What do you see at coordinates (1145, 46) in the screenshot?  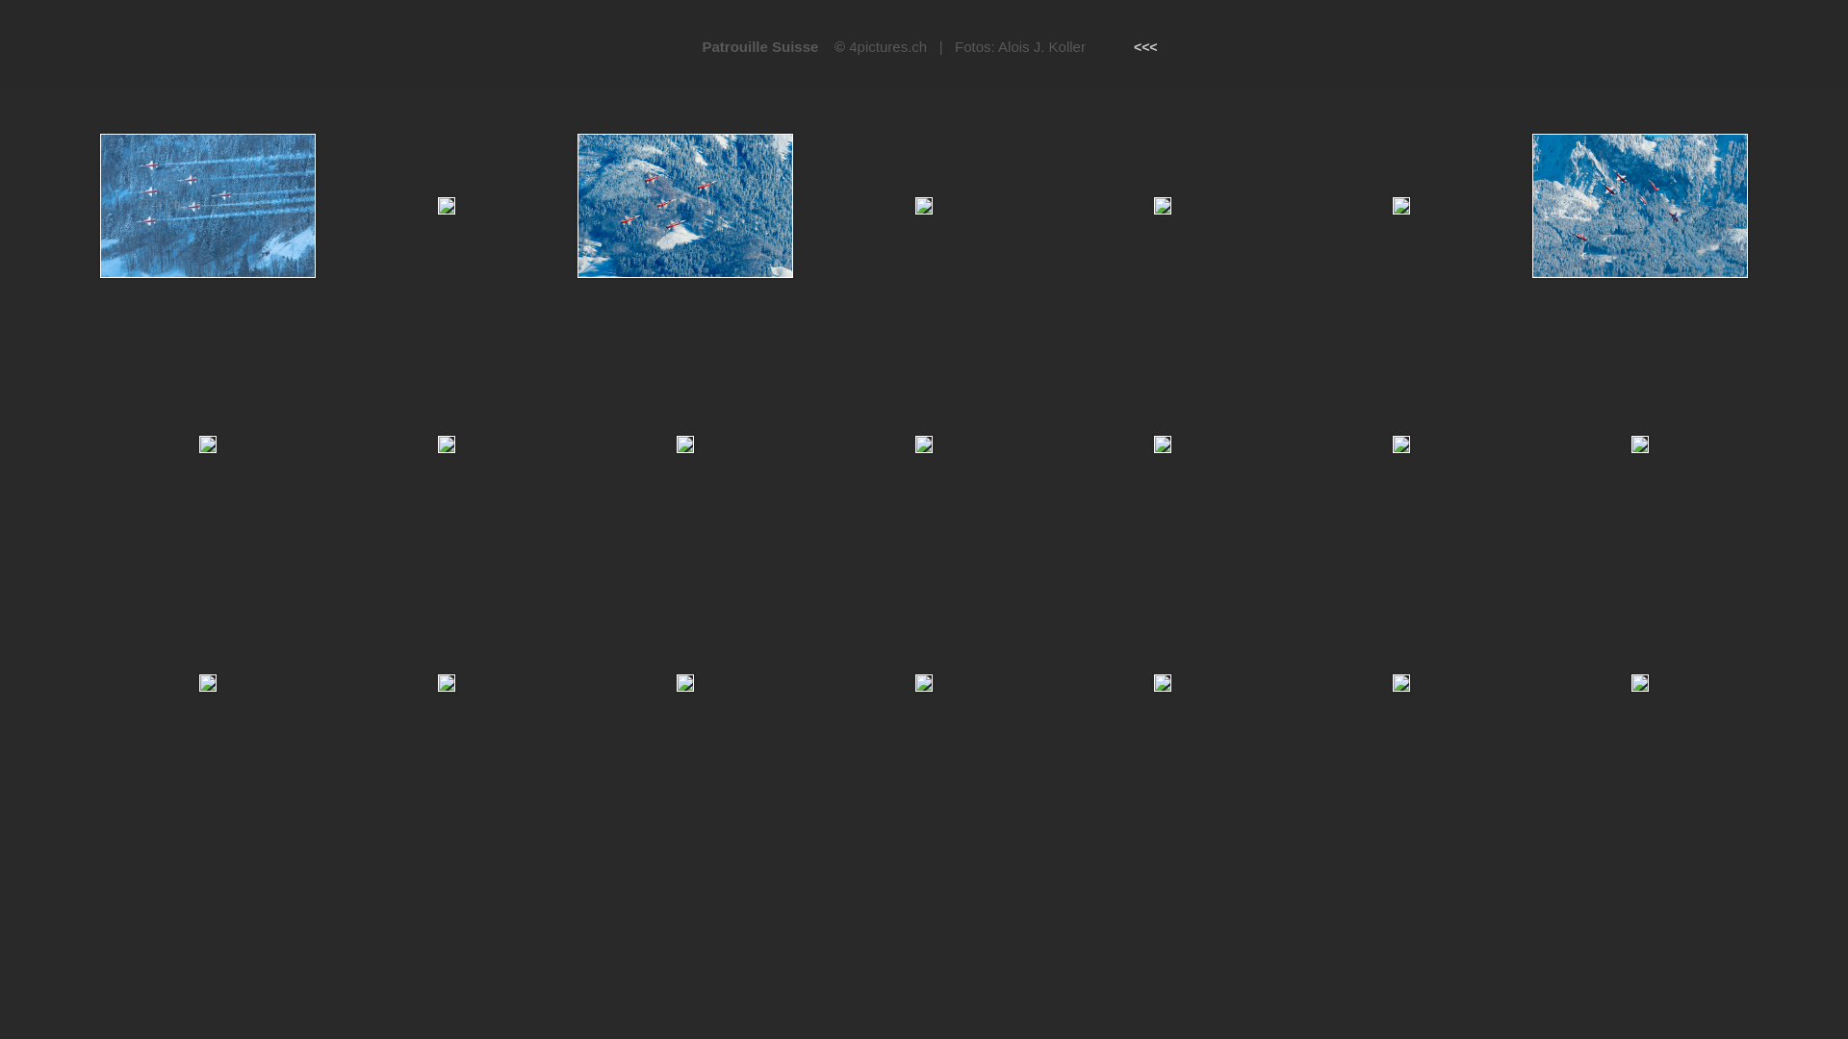 I see `<<<` at bounding box center [1145, 46].